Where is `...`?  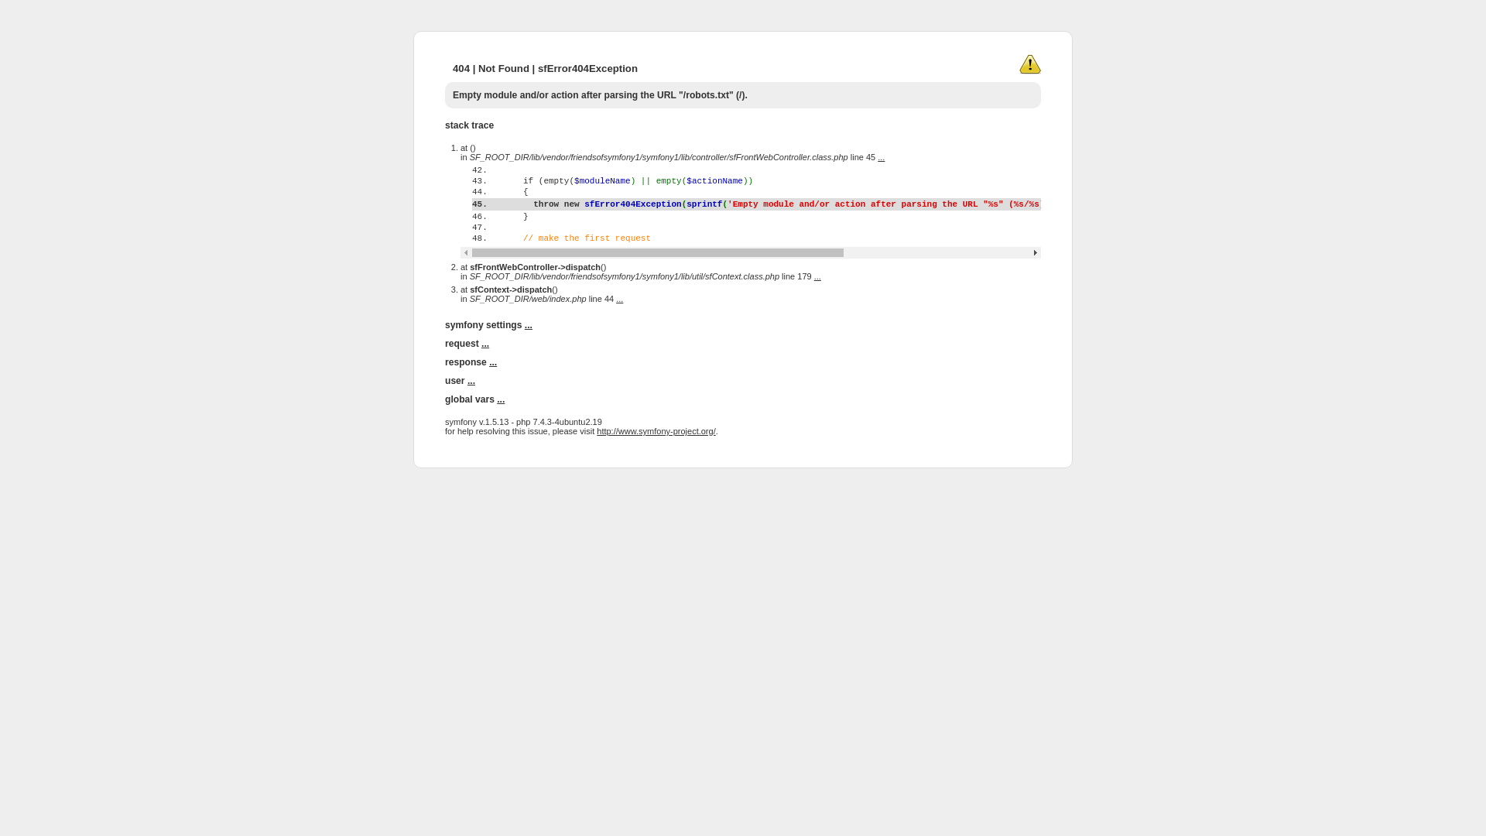
... is located at coordinates (485, 344).